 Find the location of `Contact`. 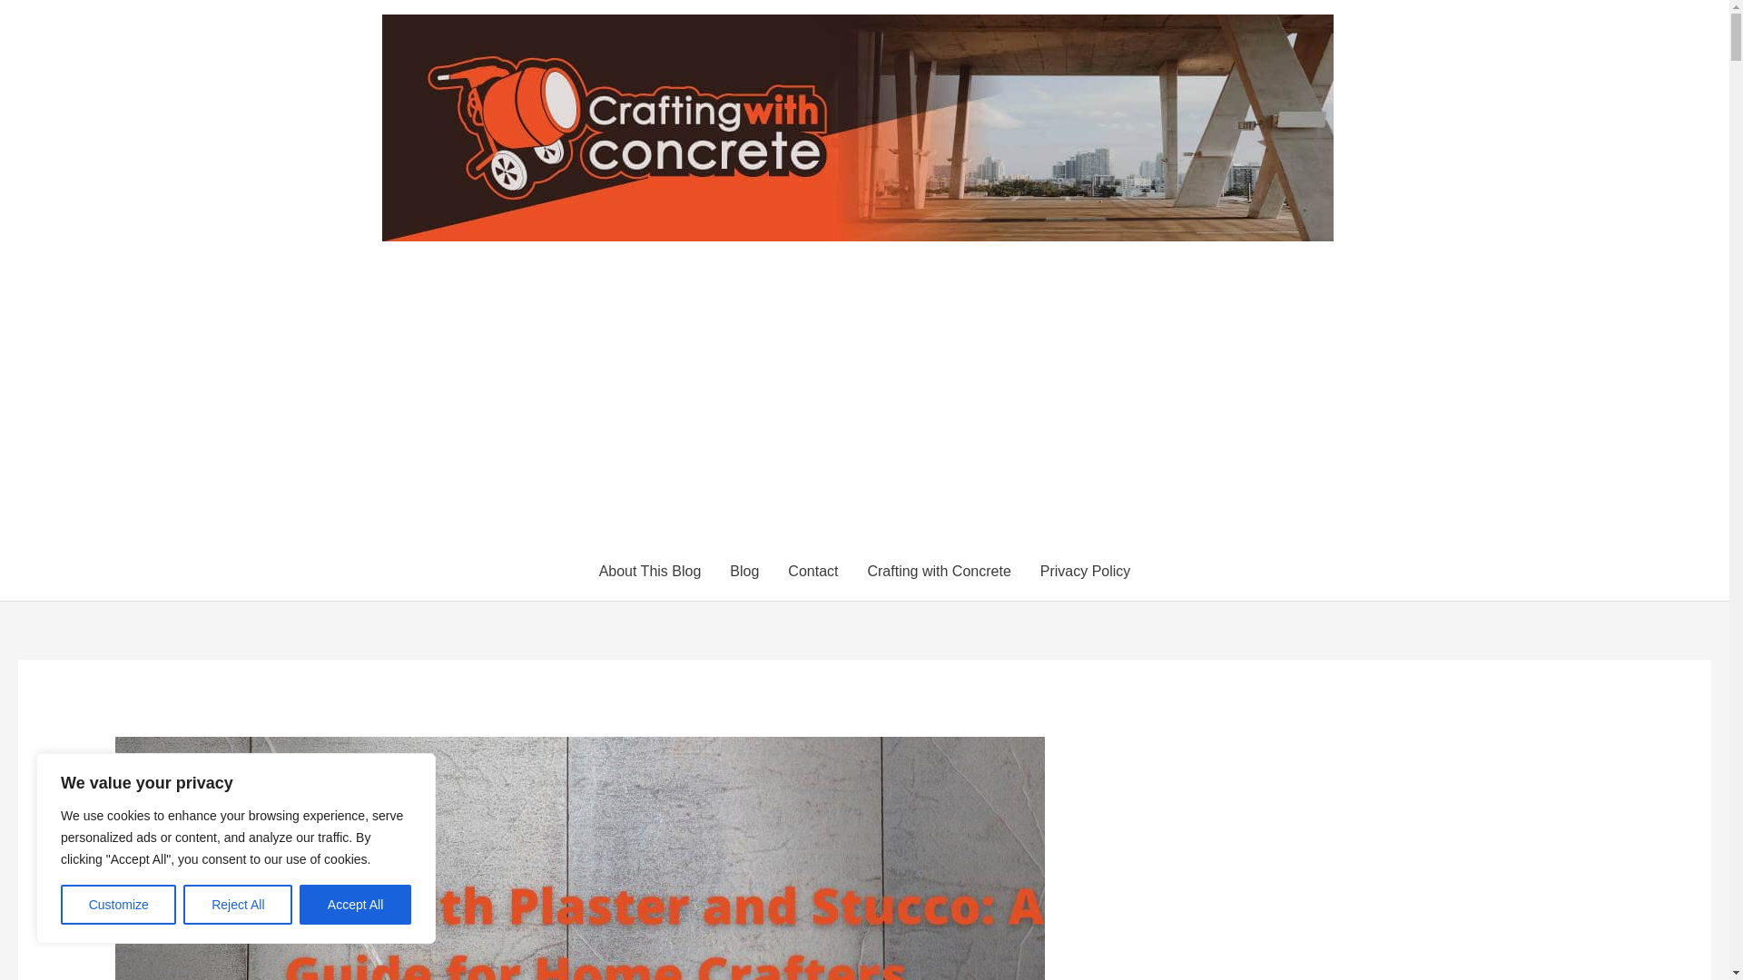

Contact is located at coordinates (812, 572).